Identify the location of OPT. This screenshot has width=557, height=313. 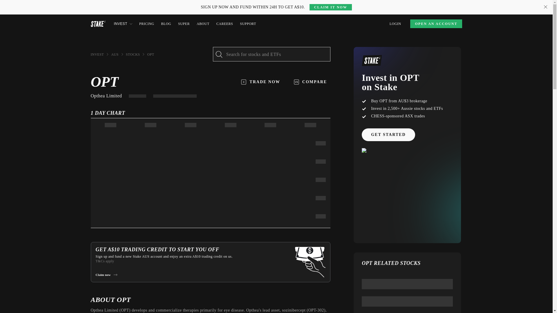
(150, 54).